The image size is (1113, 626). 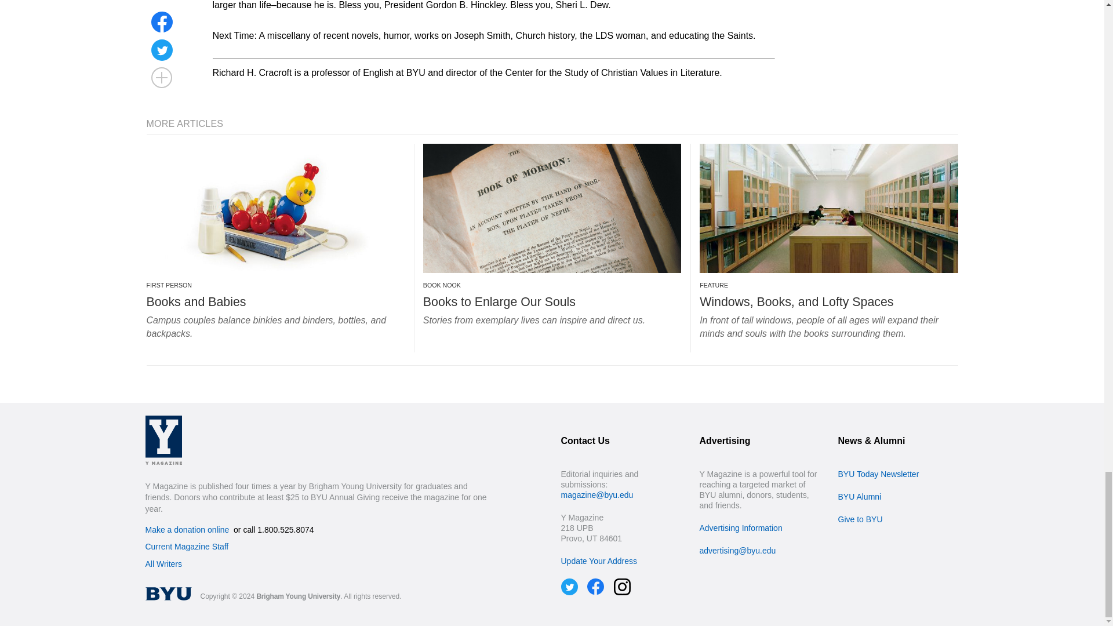 I want to click on Make a donation online, so click(x=187, y=530).